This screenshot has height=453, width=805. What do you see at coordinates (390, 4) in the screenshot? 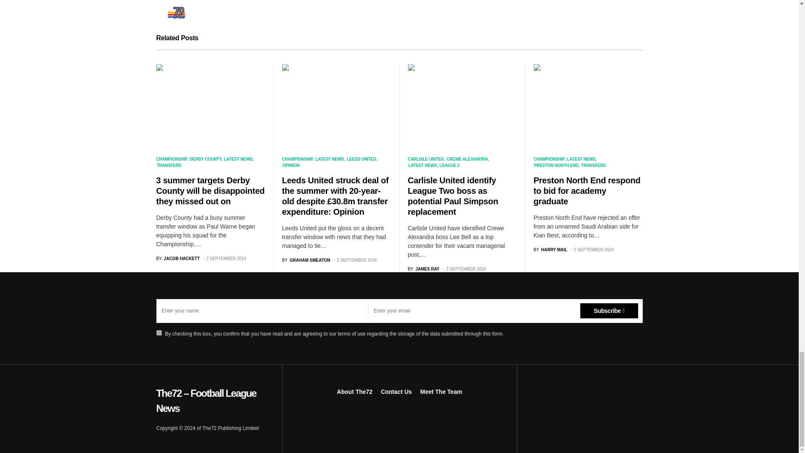
I see `View all posts by James Ray` at bounding box center [390, 4].